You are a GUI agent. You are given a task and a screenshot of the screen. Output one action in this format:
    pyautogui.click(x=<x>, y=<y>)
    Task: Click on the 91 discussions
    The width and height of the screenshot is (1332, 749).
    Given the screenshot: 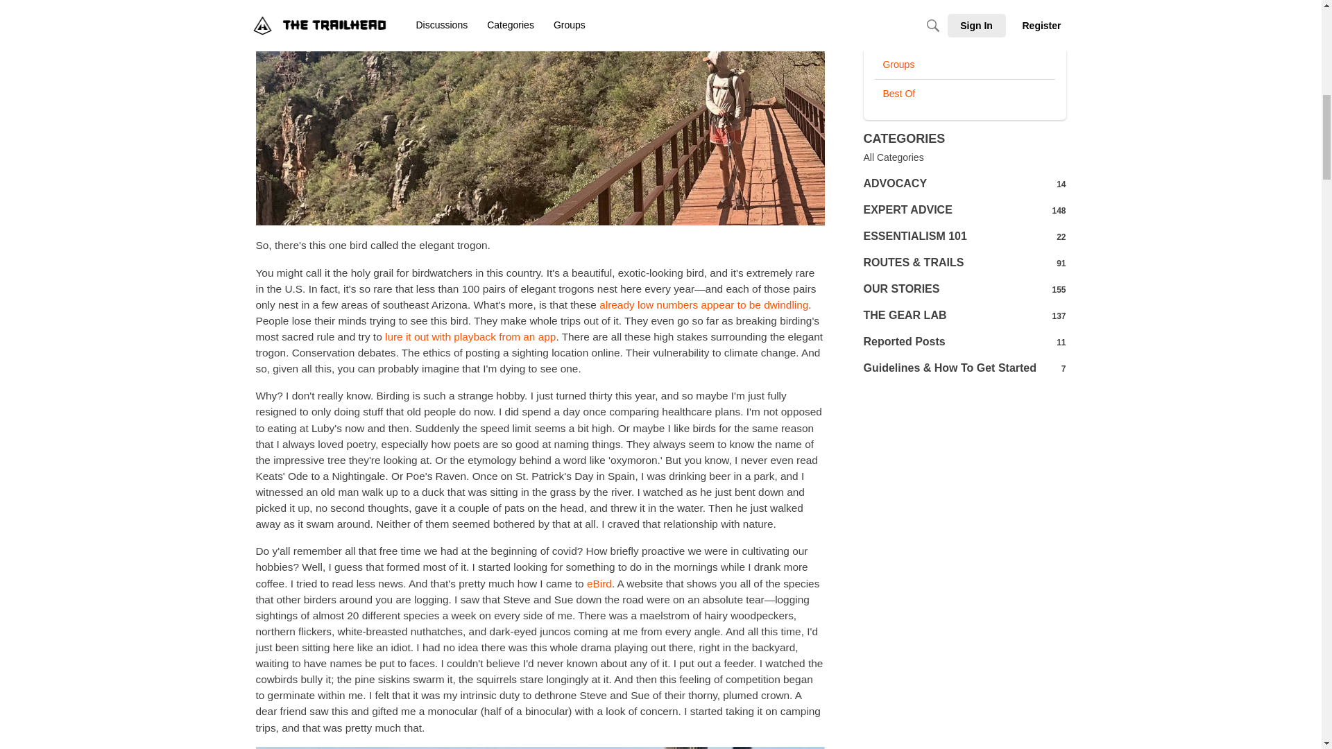 What is the action you would take?
    pyautogui.click(x=964, y=94)
    